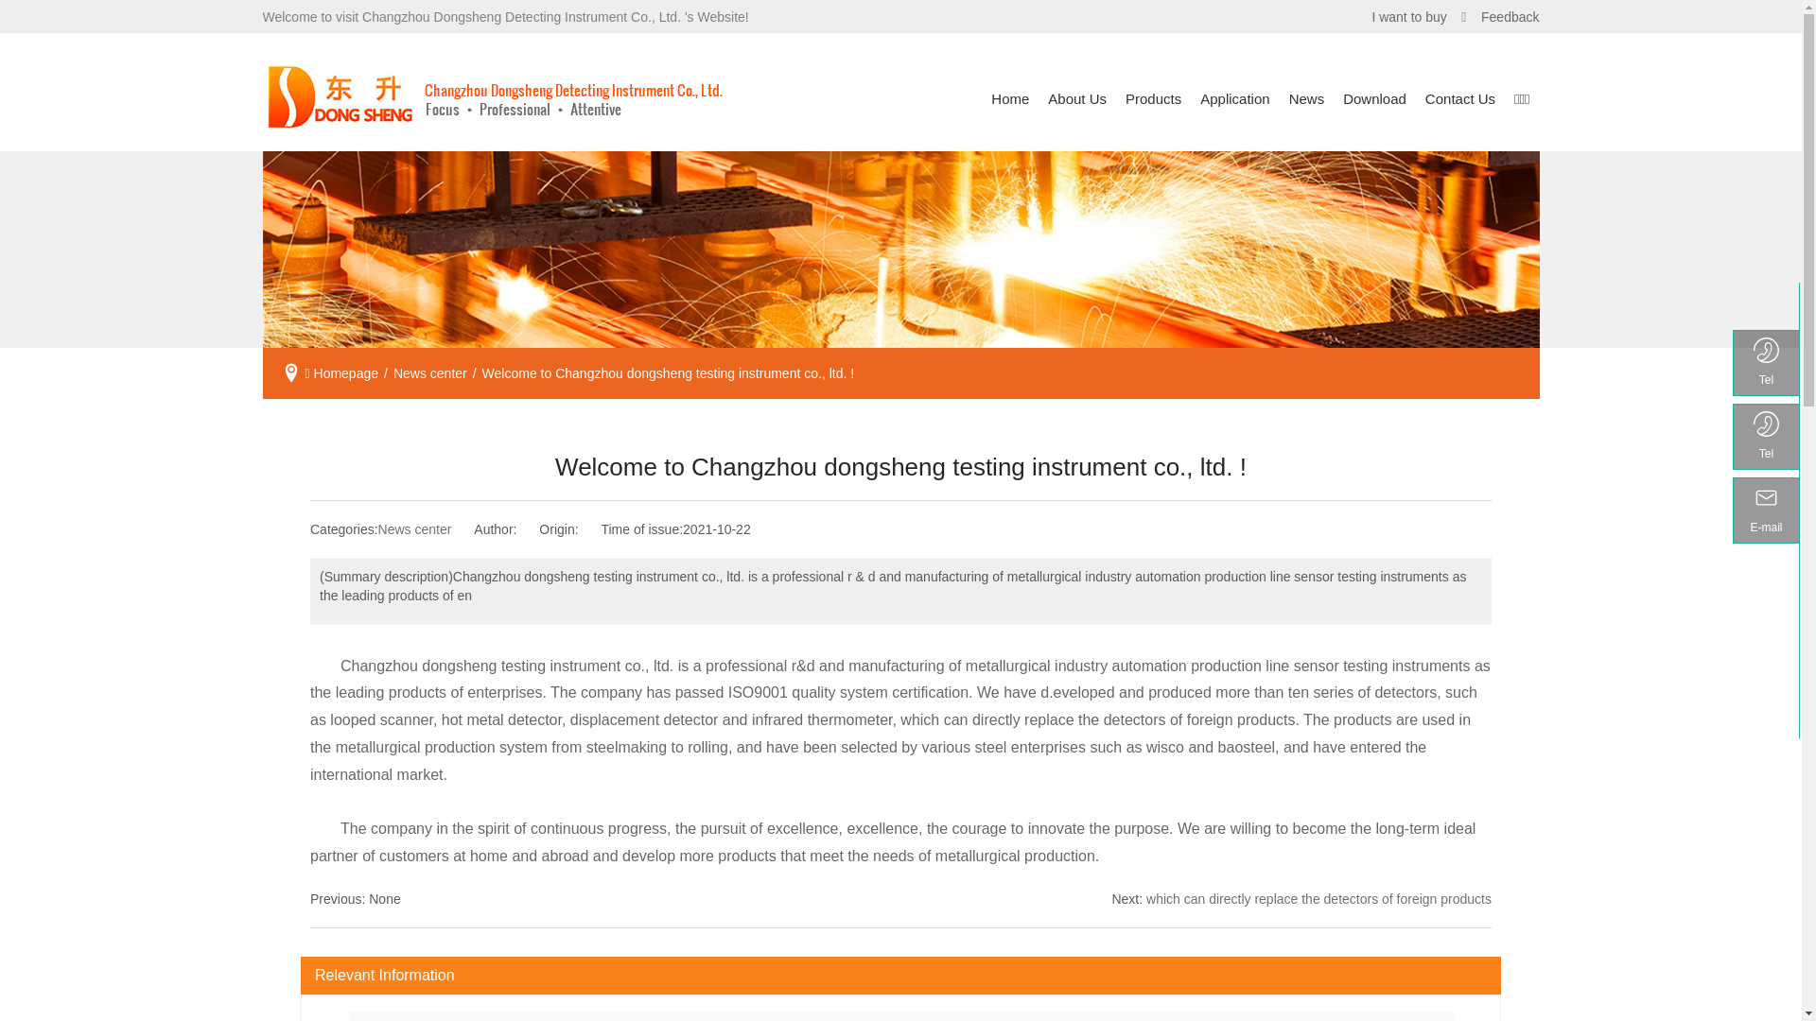 This screenshot has height=1021, width=1816. What do you see at coordinates (1460, 99) in the screenshot?
I see `Contact Us` at bounding box center [1460, 99].